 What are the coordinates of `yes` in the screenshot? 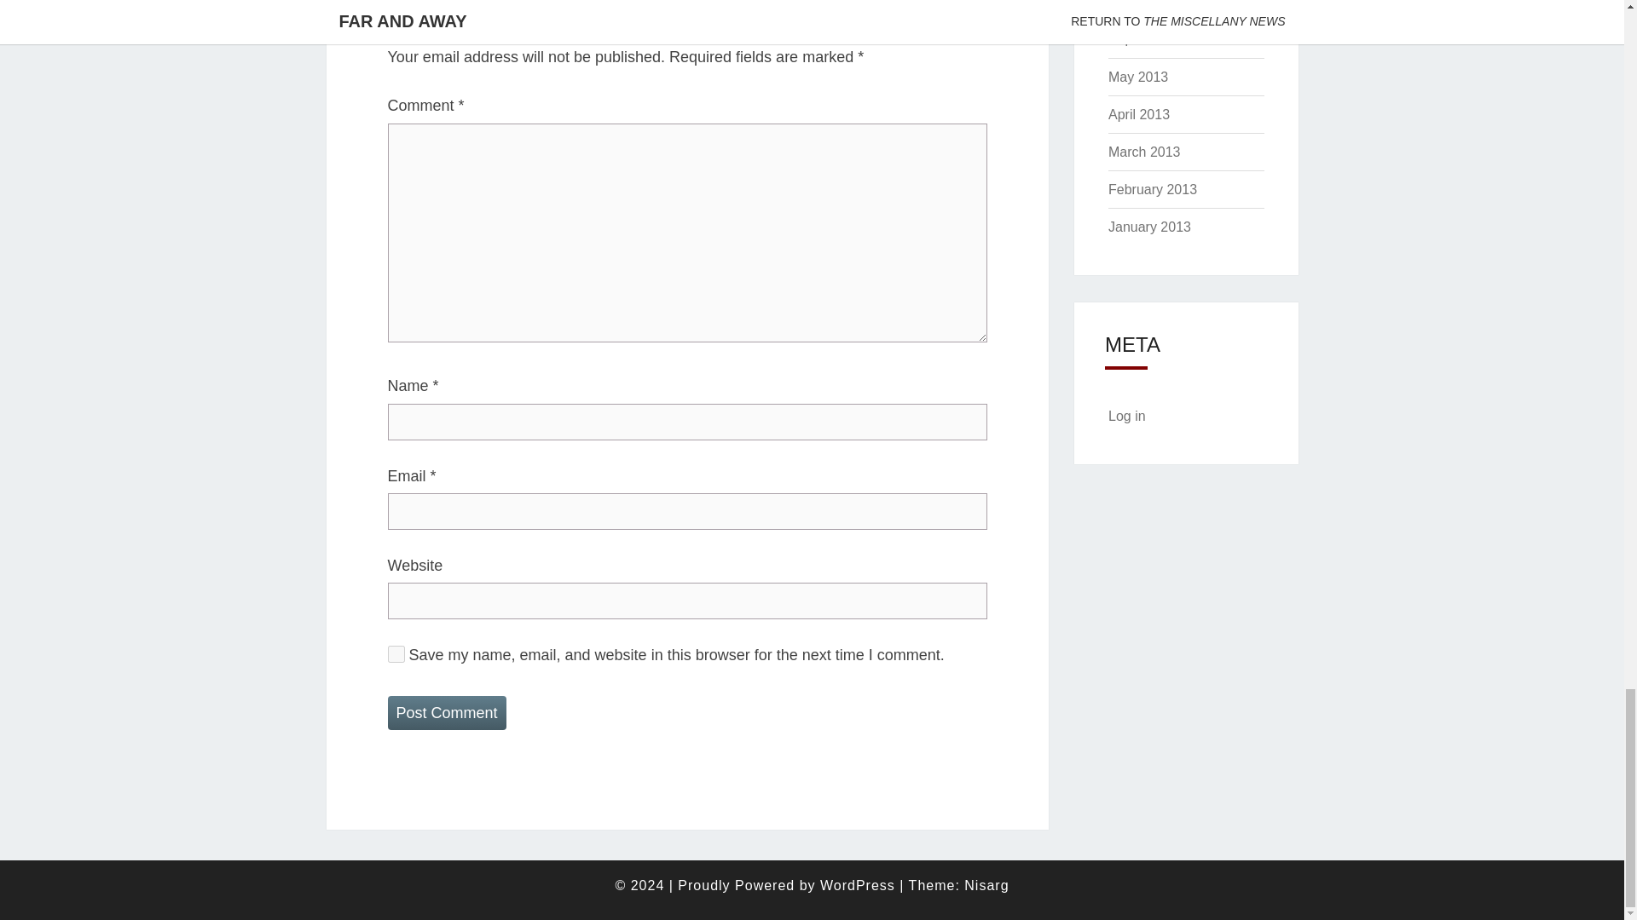 It's located at (396, 654).